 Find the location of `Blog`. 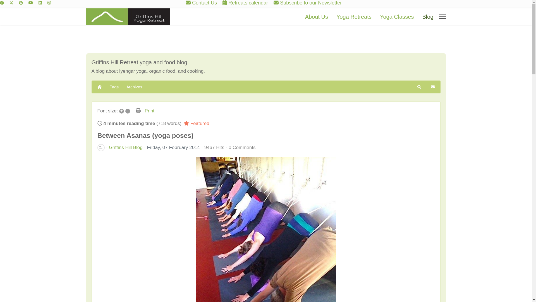

Blog is located at coordinates (428, 17).